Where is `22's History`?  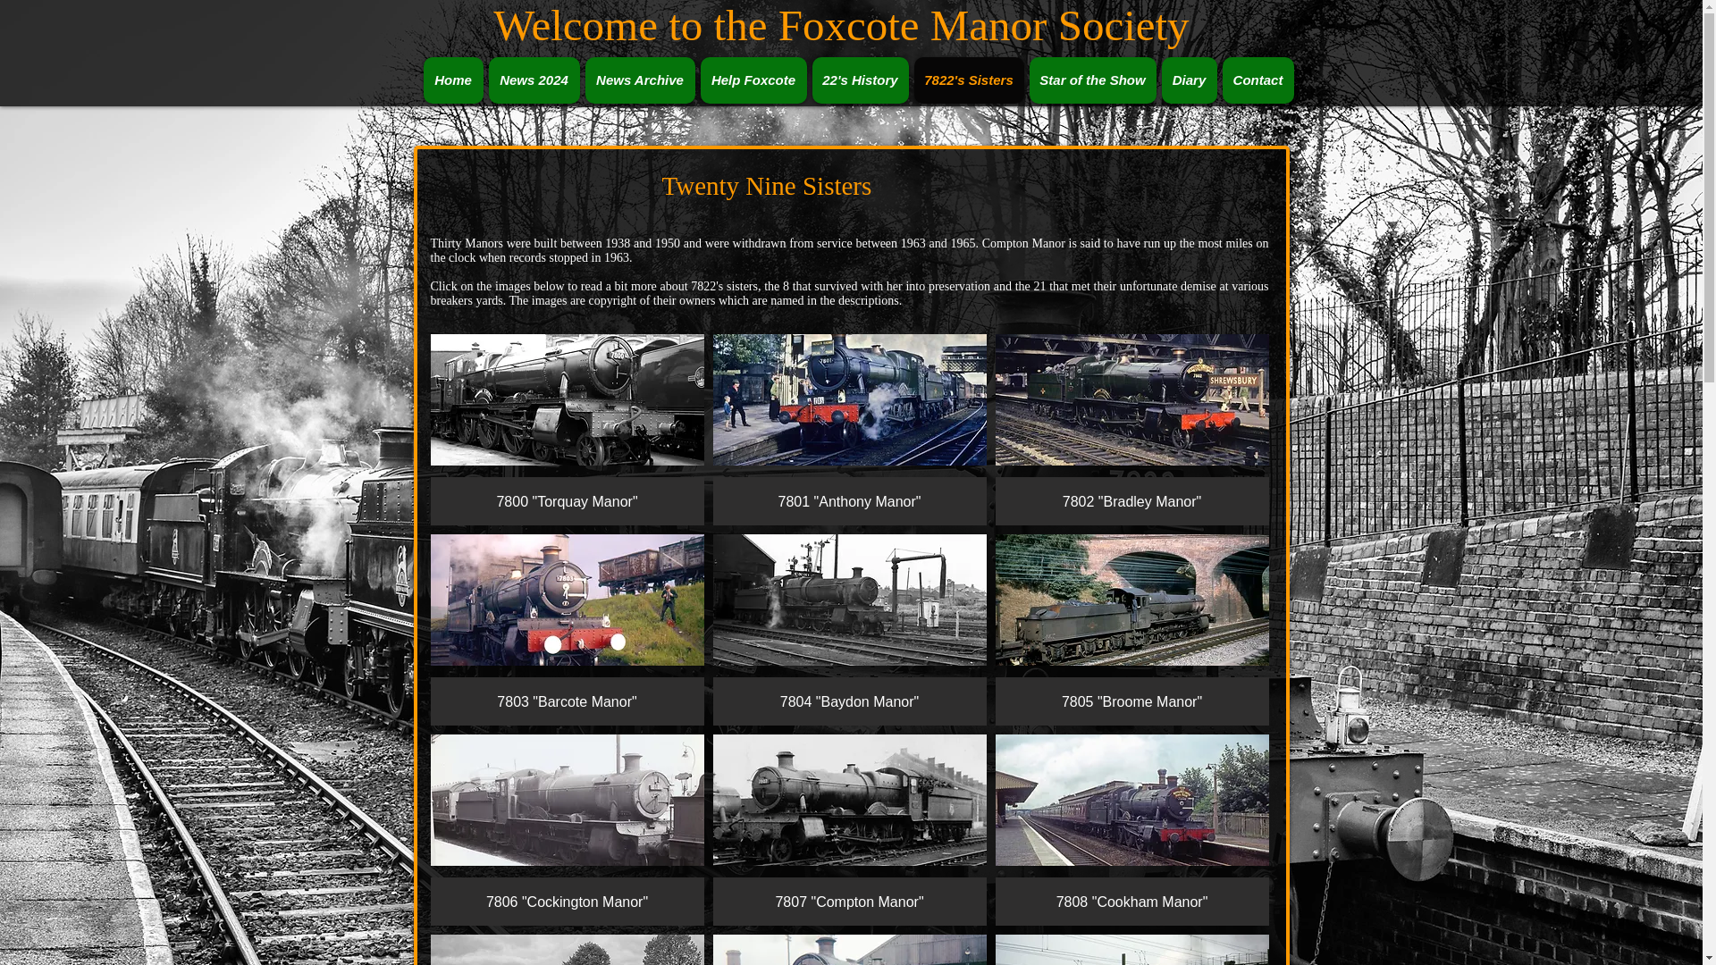 22's History is located at coordinates (860, 80).